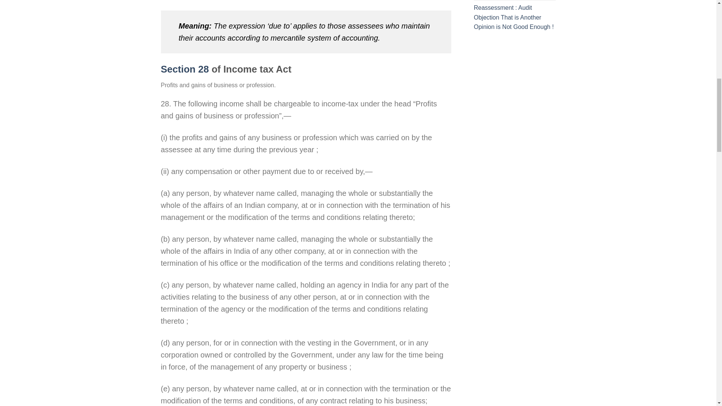  I want to click on Section 28, so click(185, 69).